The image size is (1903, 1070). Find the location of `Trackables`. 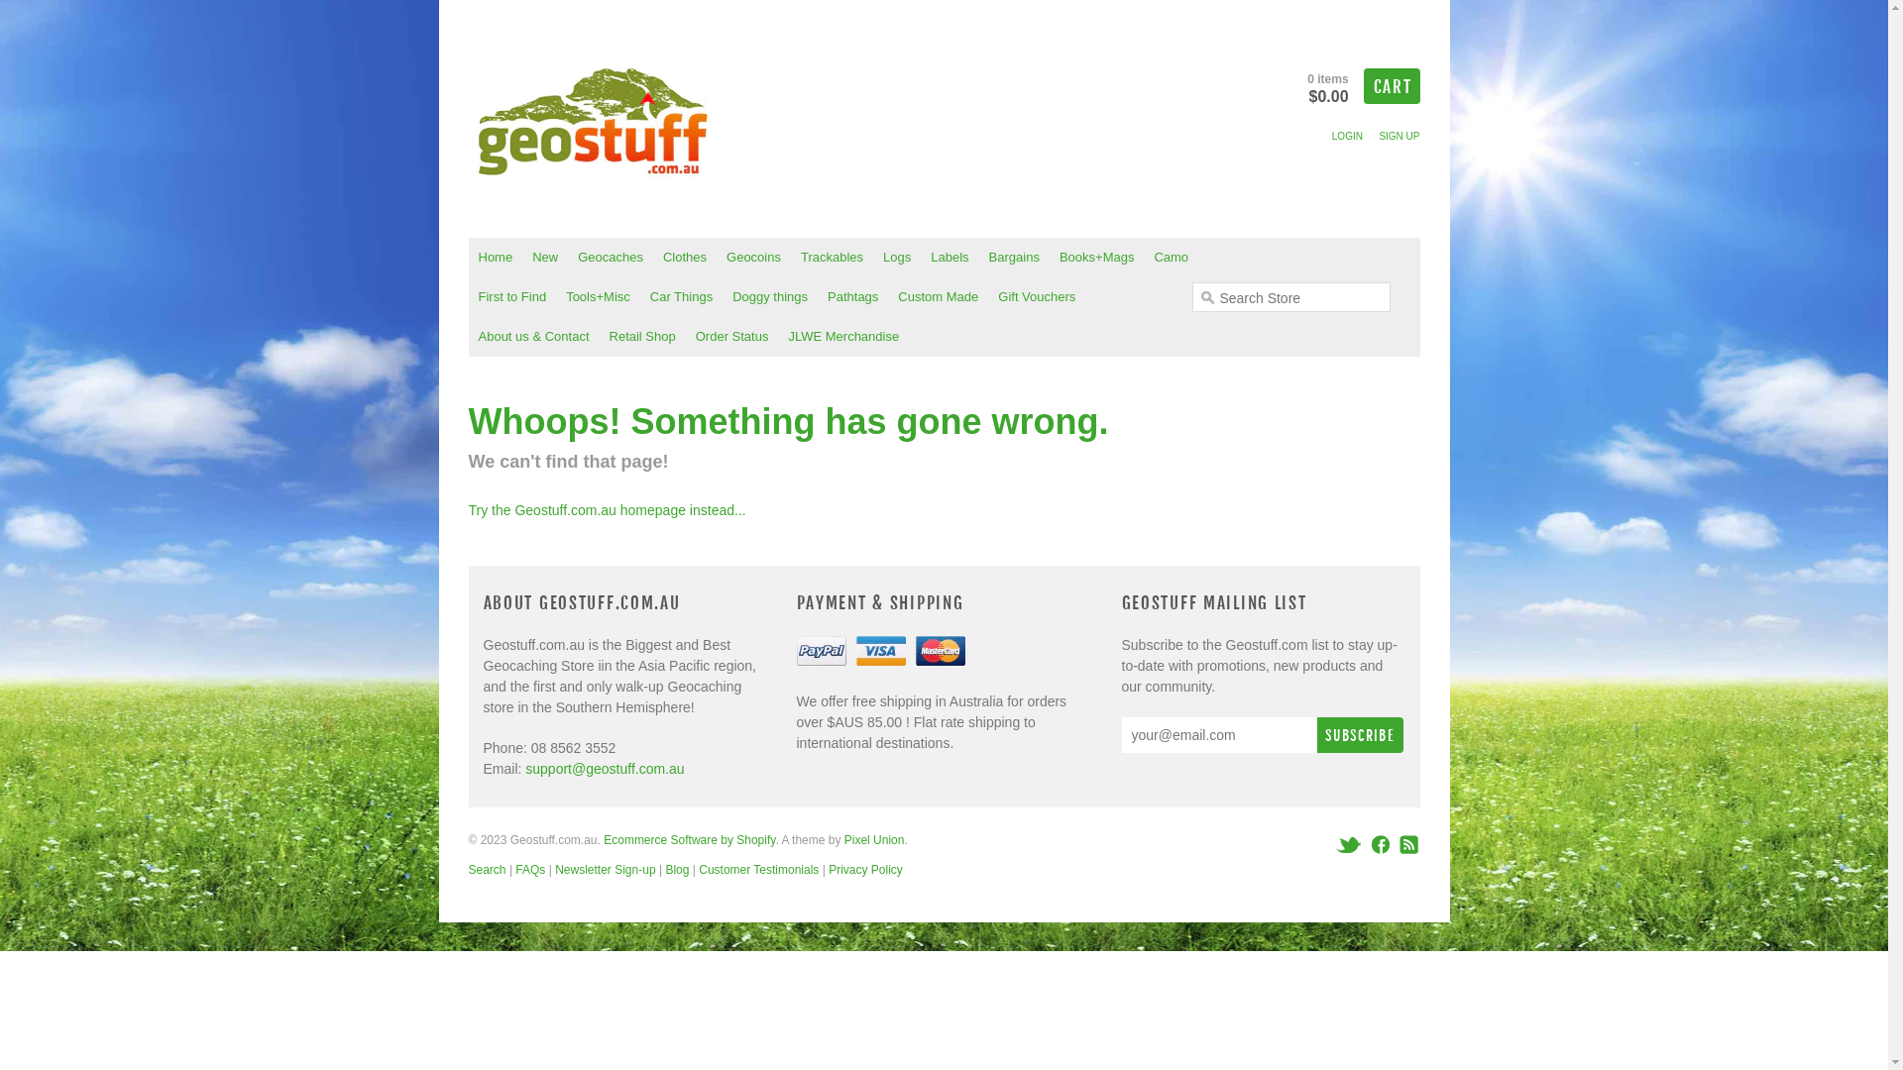

Trackables is located at coordinates (833, 258).